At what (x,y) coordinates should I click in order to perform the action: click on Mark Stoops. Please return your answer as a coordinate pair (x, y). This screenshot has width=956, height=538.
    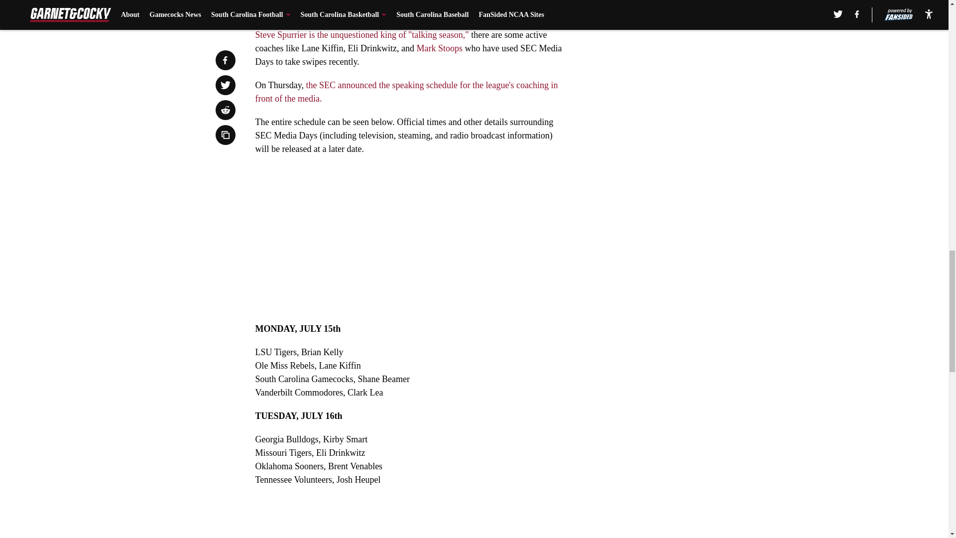
    Looking at the image, I should click on (440, 48).